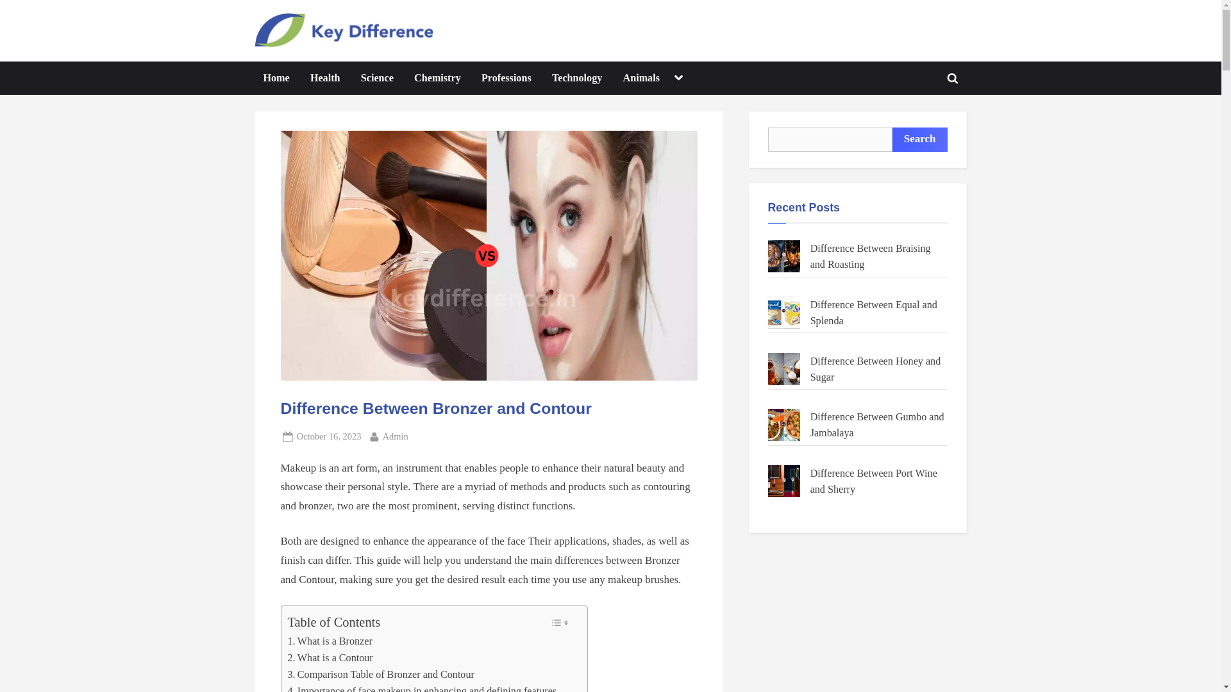 The image size is (1231, 692). I want to click on Comparison Table of Bronzer and Contour, so click(380, 674).